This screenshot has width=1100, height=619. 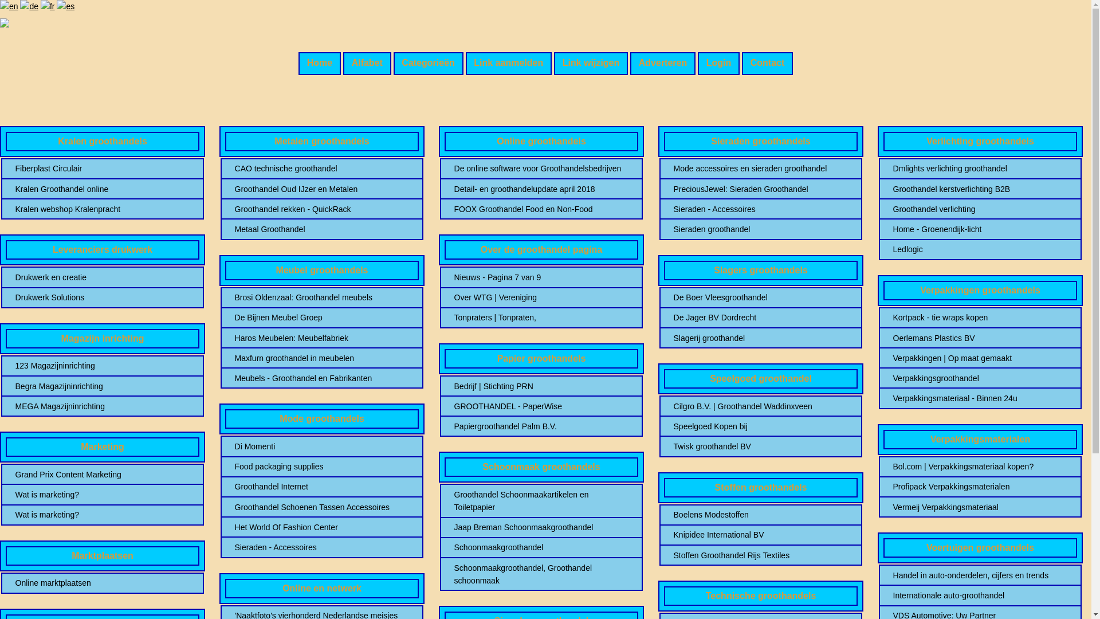 What do you see at coordinates (542, 527) in the screenshot?
I see `Jaap Breman Schoonmaakgroothandel` at bounding box center [542, 527].